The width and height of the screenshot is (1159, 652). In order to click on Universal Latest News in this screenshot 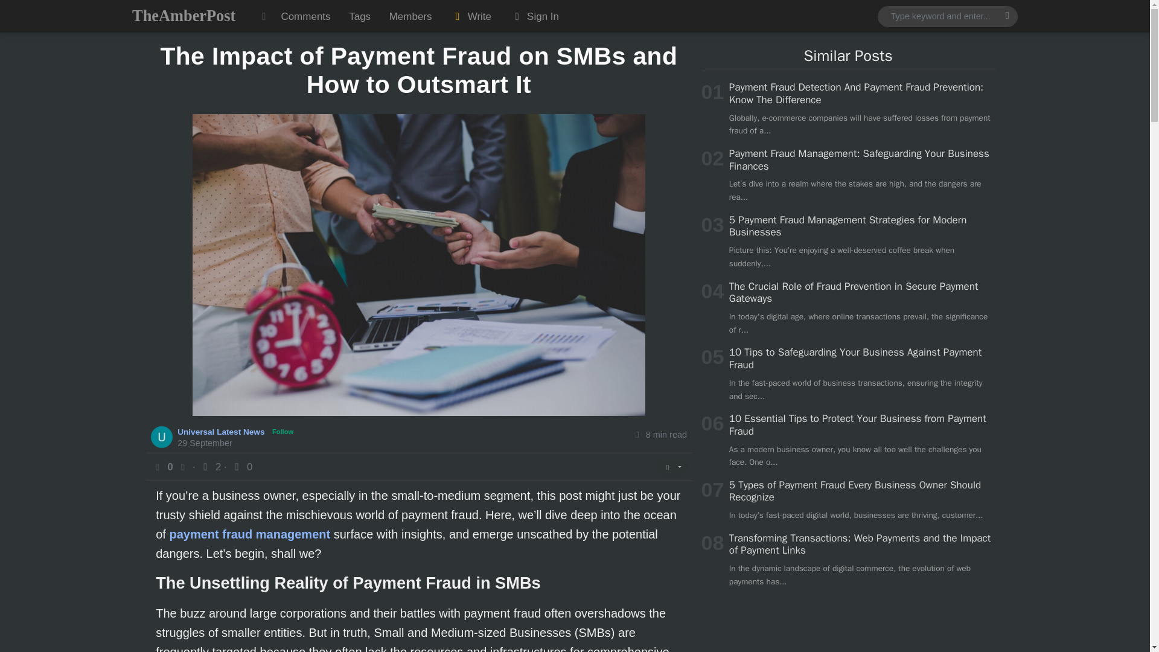, I will do `click(222, 431)`.